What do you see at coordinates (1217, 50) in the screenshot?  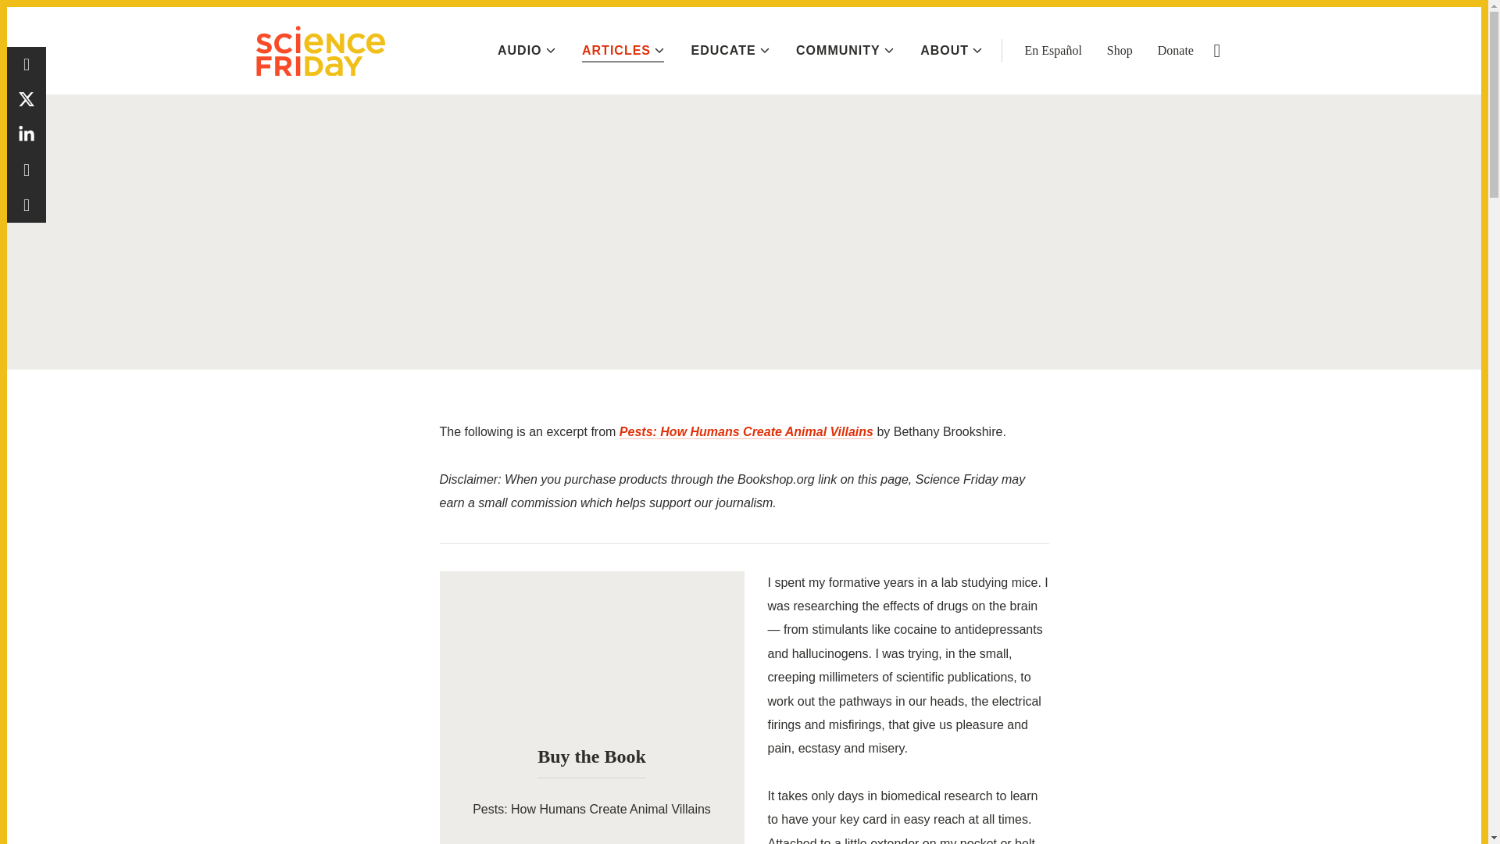 I see `Search` at bounding box center [1217, 50].